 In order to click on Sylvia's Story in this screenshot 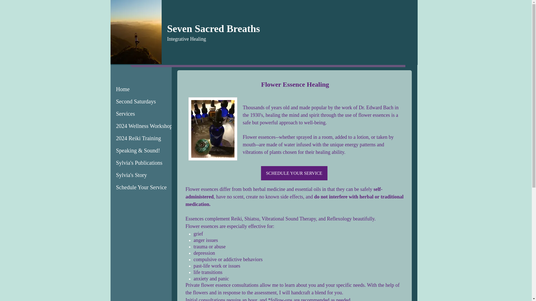, I will do `click(131, 175)`.